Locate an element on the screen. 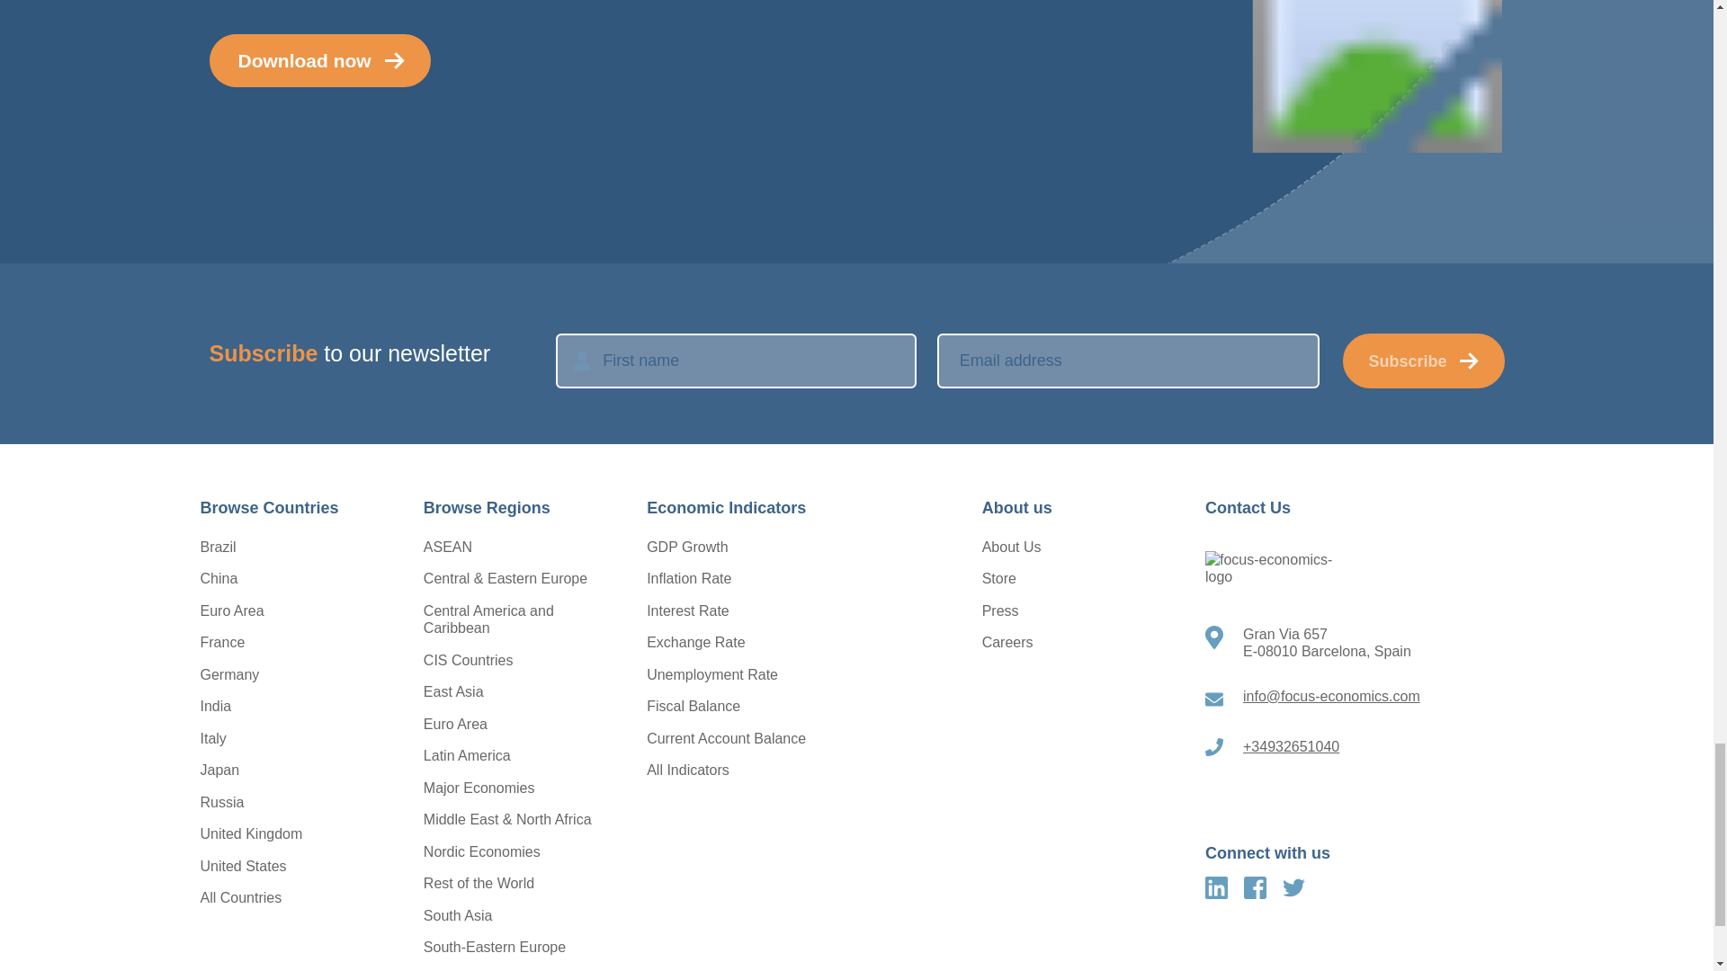 Image resolution: width=1727 pixels, height=971 pixels. Subscribe is located at coordinates (1423, 360).